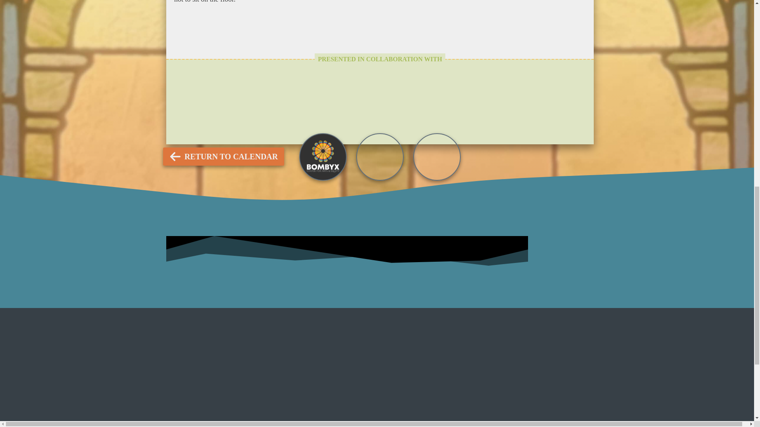 The width and height of the screenshot is (760, 427). Describe the element at coordinates (328, 127) in the screenshot. I see `EVENTS` at that location.